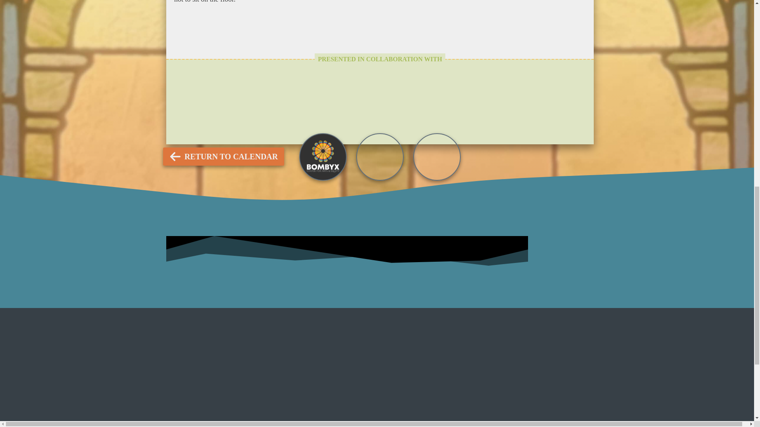 The width and height of the screenshot is (760, 427). Describe the element at coordinates (328, 127) in the screenshot. I see `EVENTS` at that location.